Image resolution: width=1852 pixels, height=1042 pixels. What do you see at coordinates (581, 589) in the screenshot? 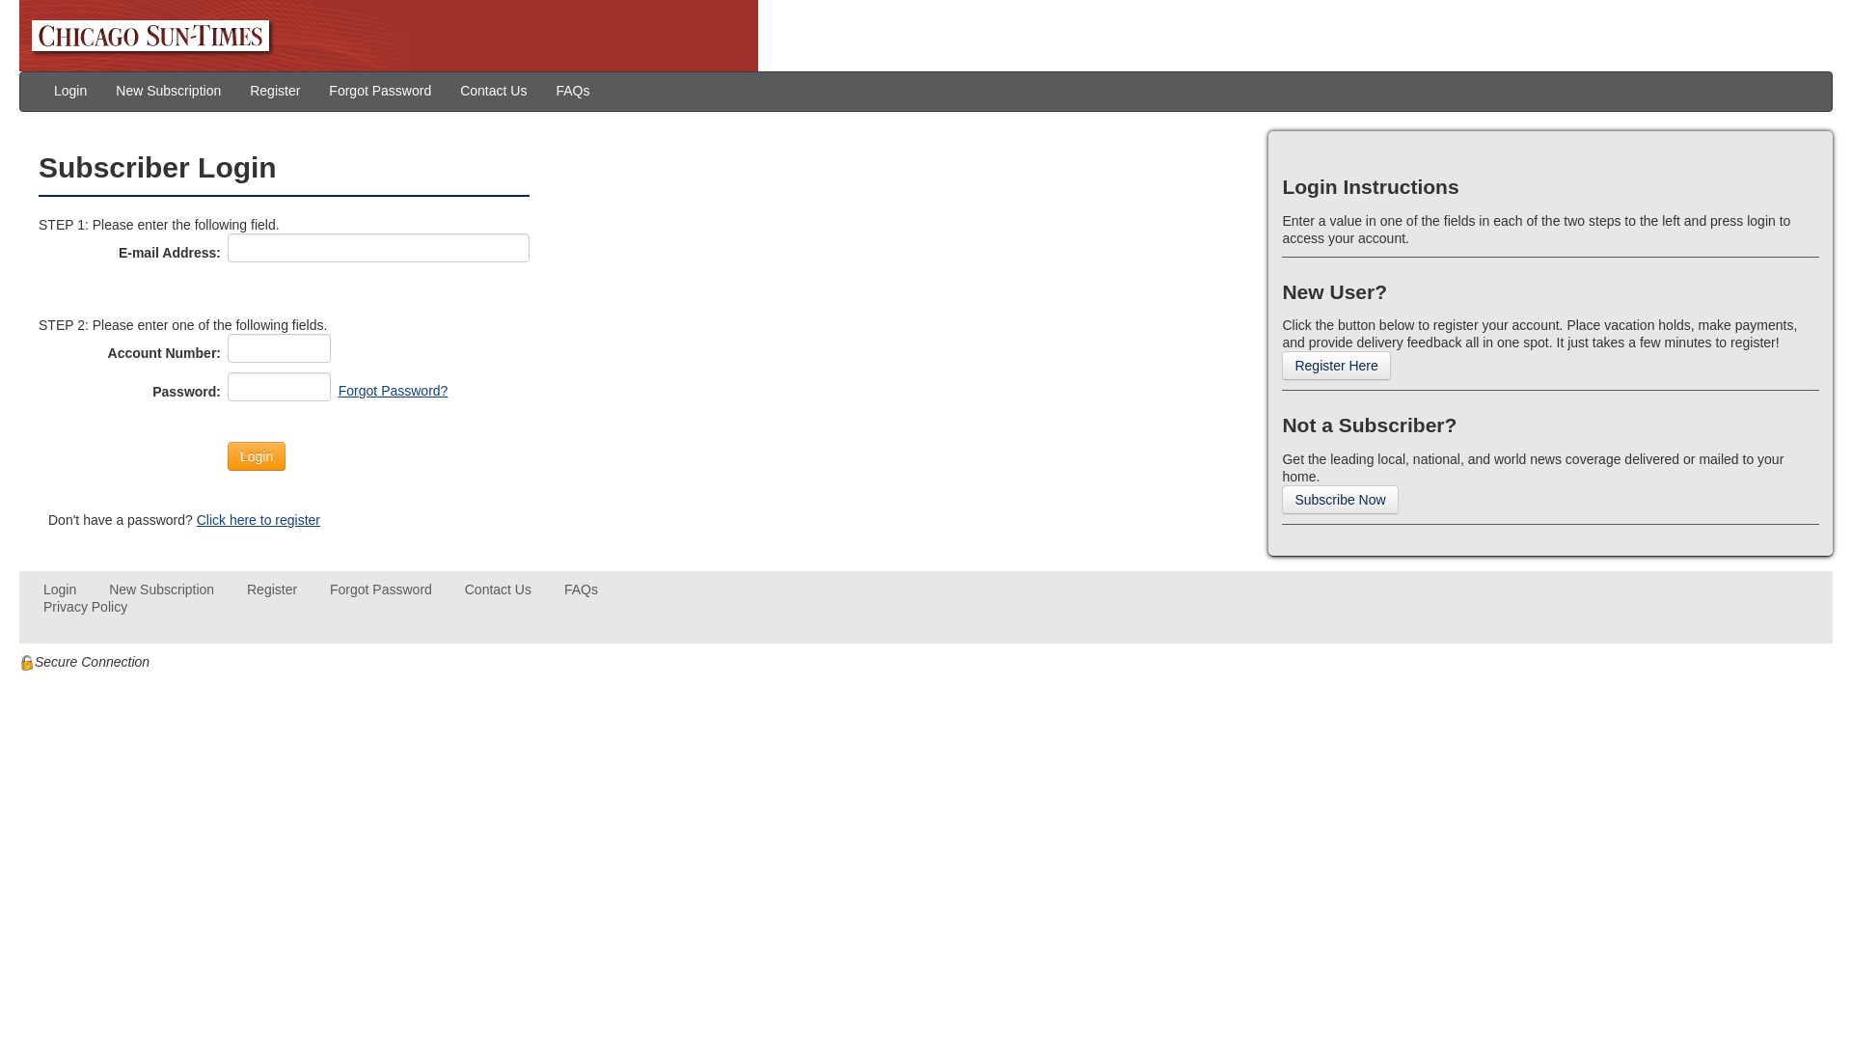
I see `View Our Frequently Asked Questions` at bounding box center [581, 589].